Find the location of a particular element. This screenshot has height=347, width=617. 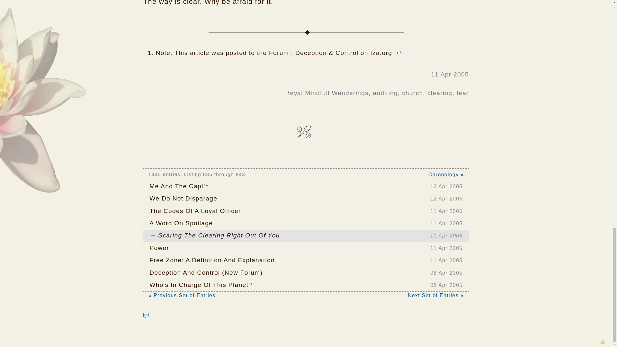

1 is located at coordinates (275, 1).